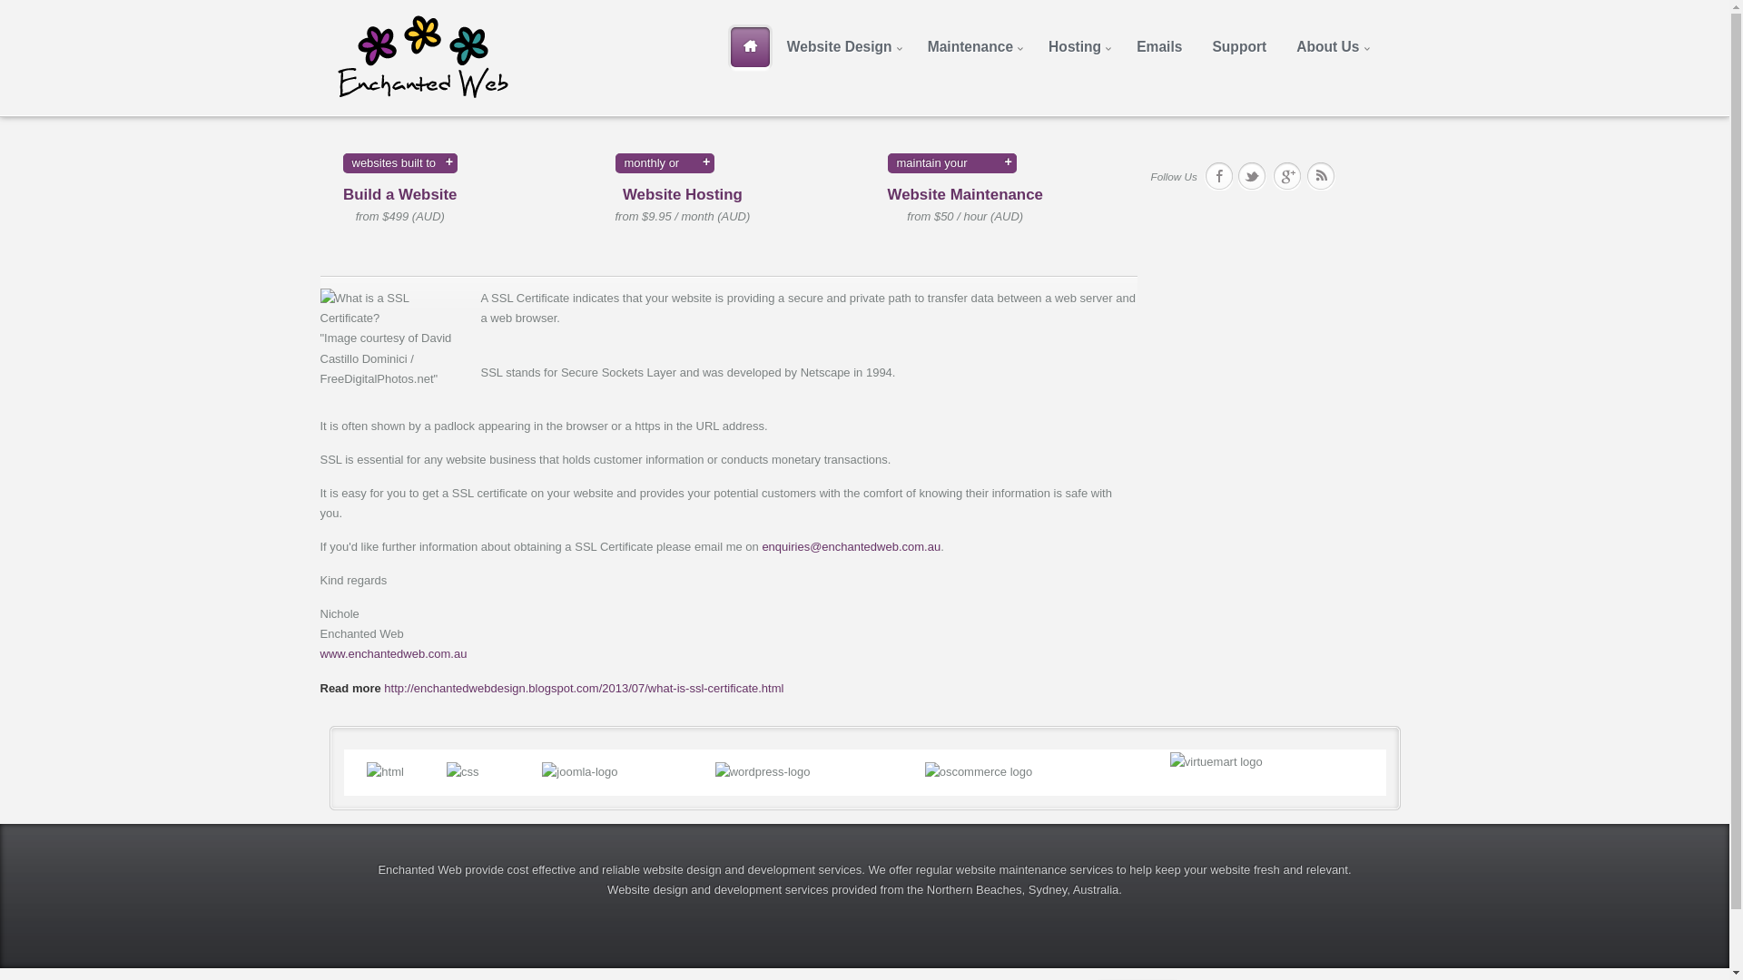 This screenshot has width=1743, height=980. I want to click on Hosting, so click(1078, 47).